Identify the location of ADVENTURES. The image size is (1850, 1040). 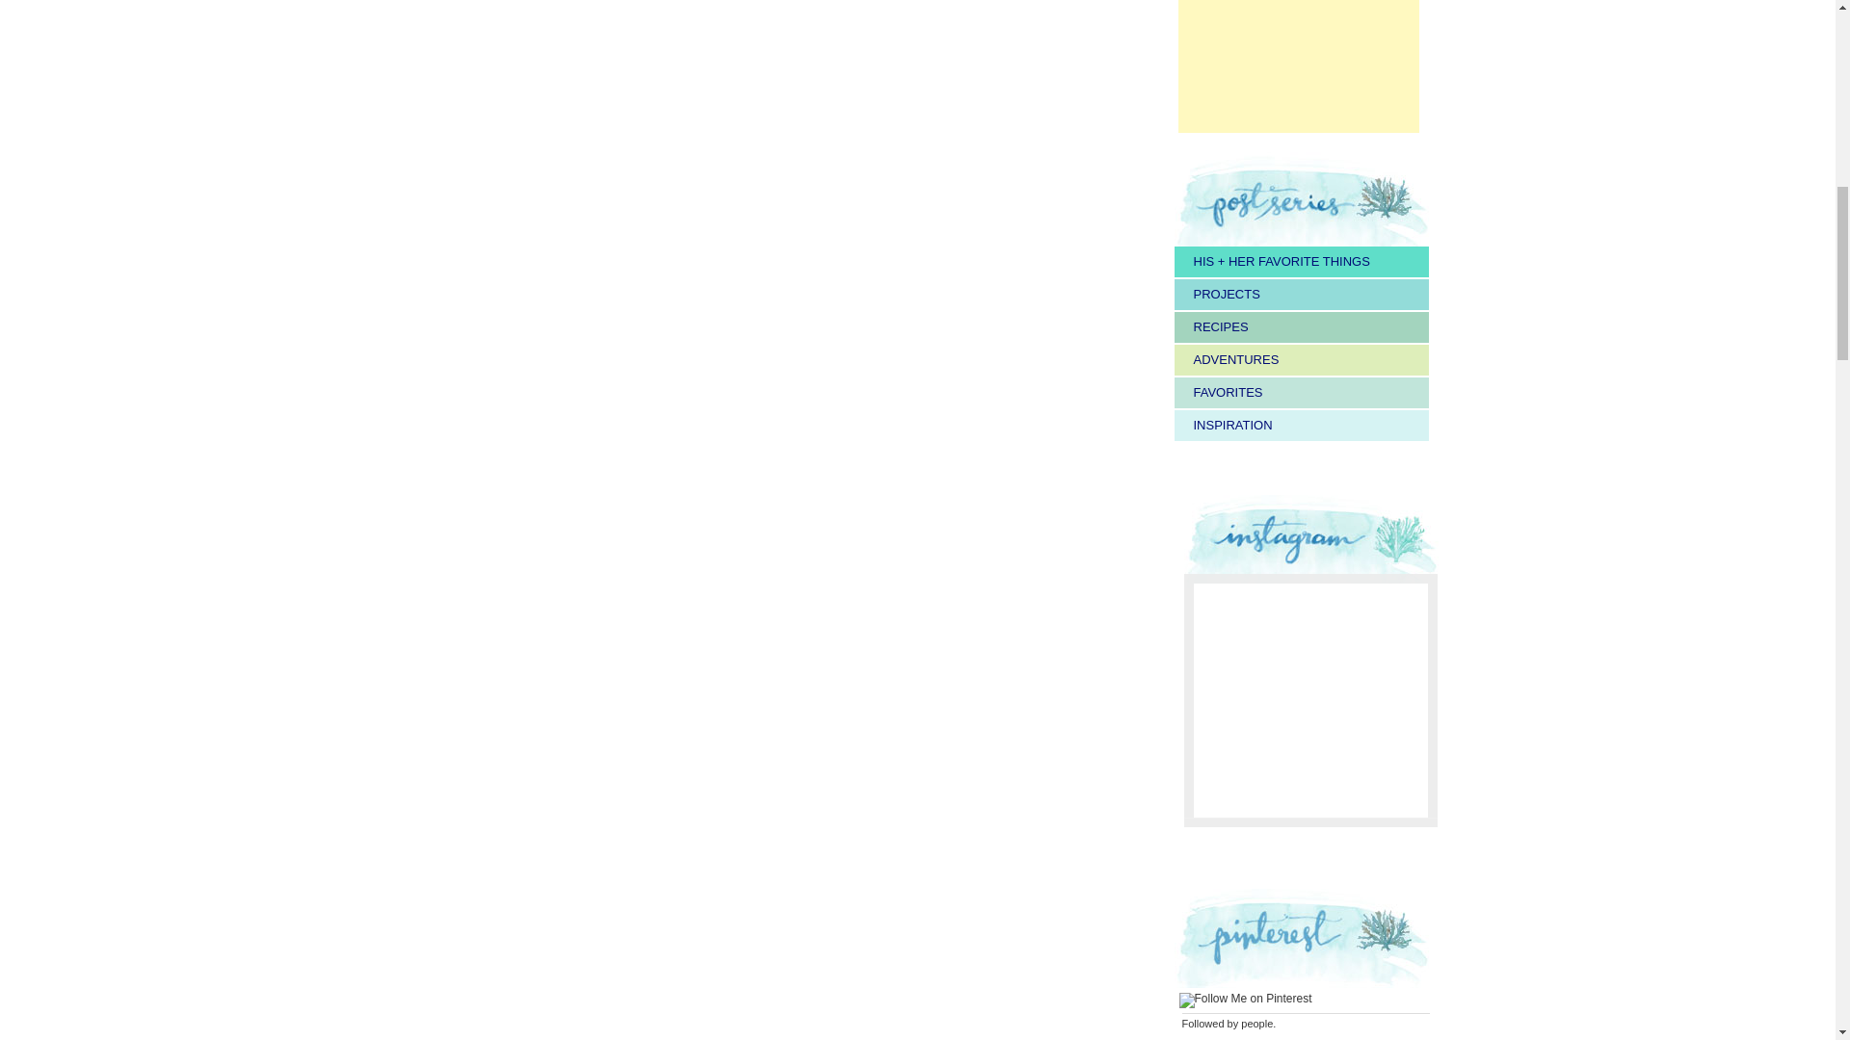
(1235, 360).